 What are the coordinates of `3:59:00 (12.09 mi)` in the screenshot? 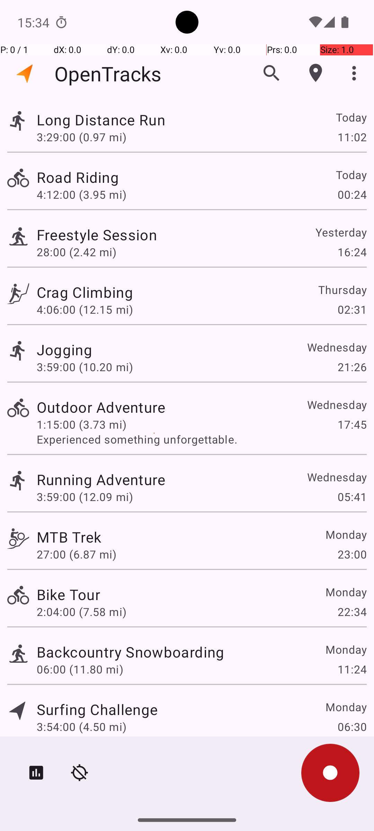 It's located at (84, 497).